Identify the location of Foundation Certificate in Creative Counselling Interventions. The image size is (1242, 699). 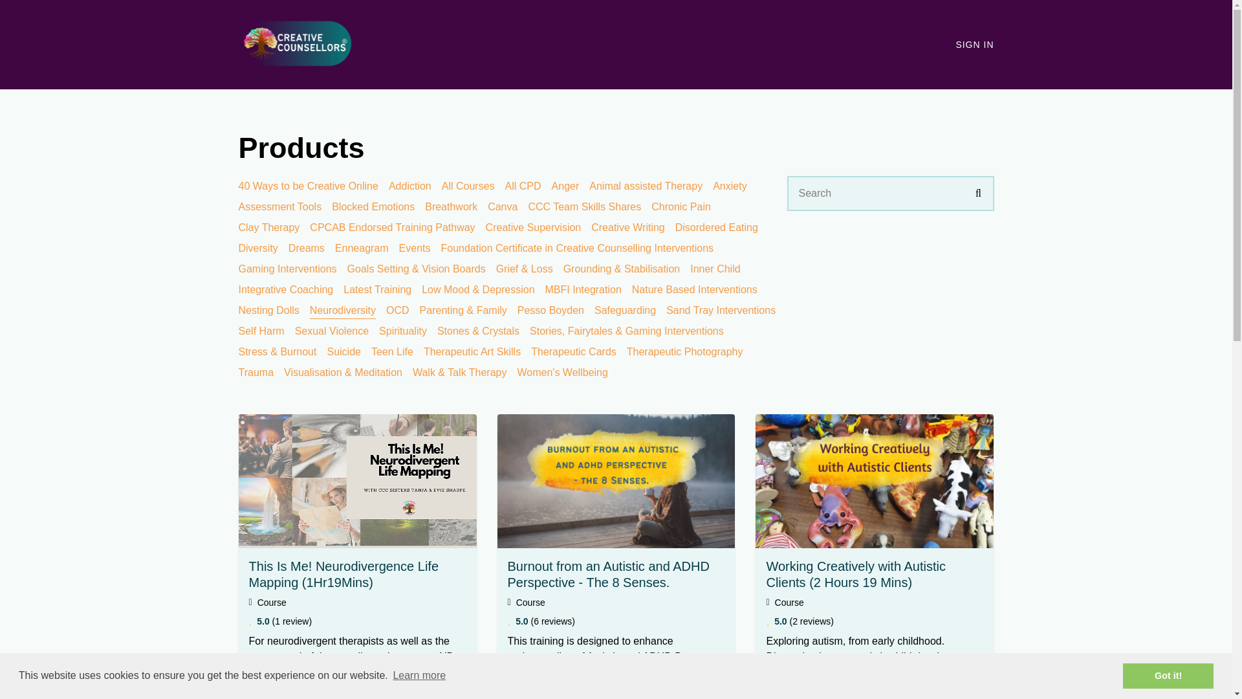
(577, 248).